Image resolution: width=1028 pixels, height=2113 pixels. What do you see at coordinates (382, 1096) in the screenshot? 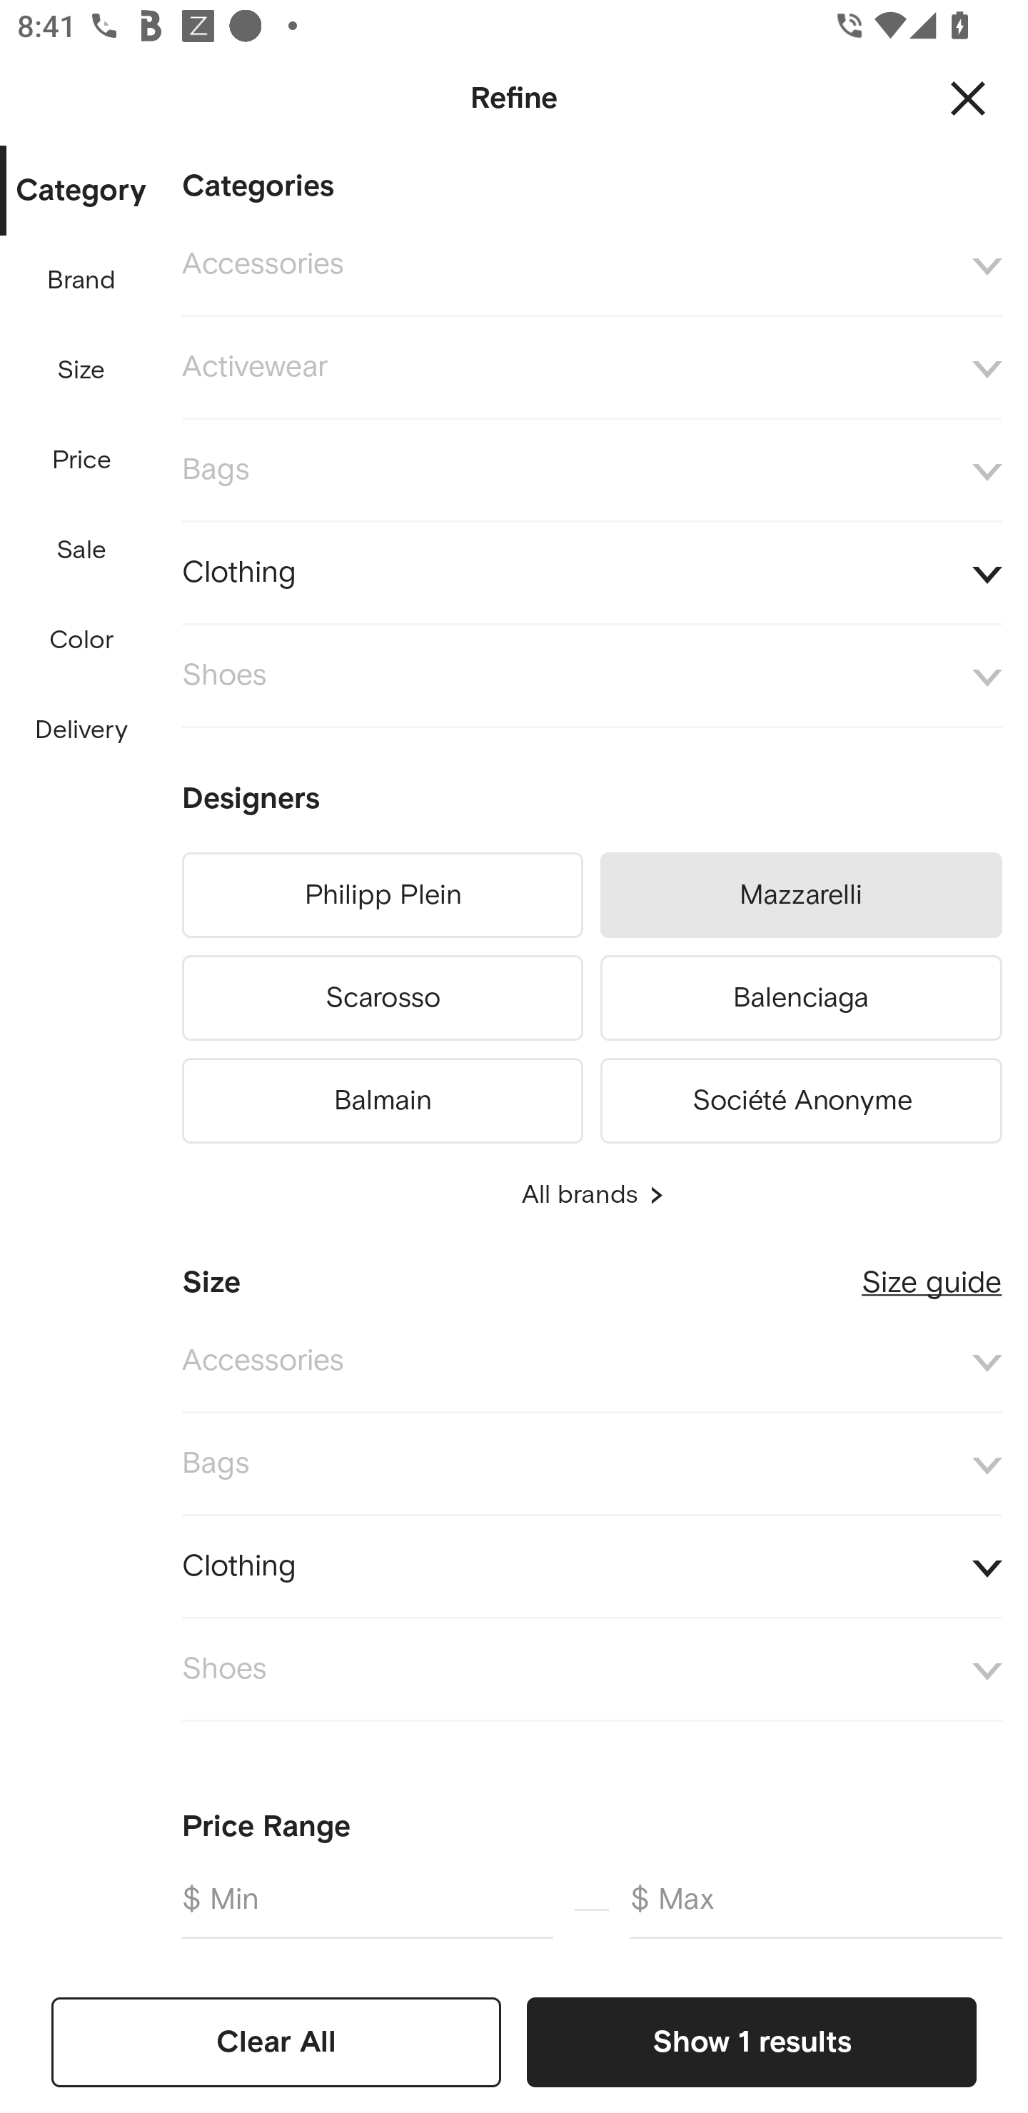
I see `Balmain` at bounding box center [382, 1096].